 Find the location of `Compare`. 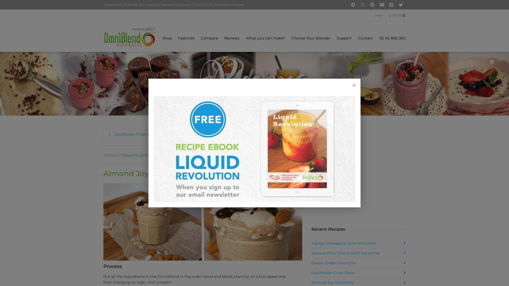

Compare is located at coordinates (209, 38).